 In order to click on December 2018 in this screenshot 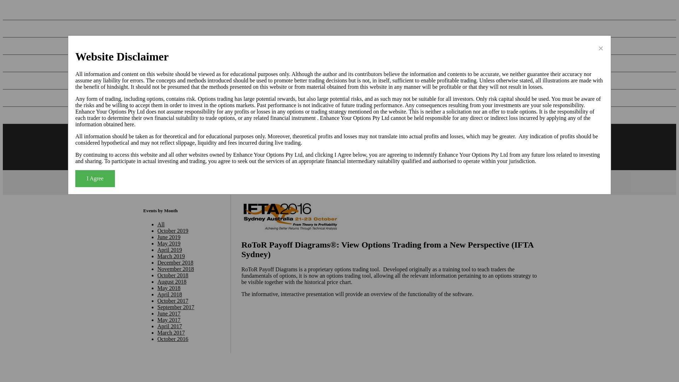, I will do `click(175, 262)`.